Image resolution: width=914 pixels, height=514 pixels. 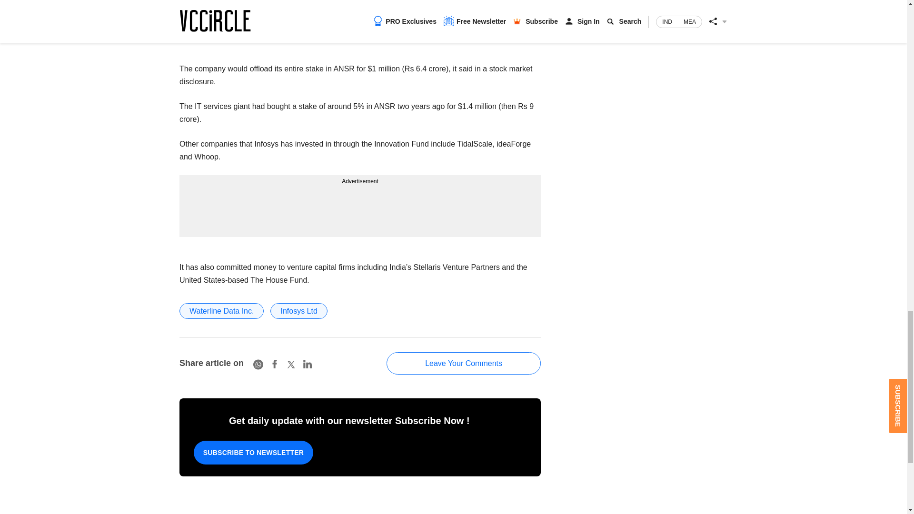 I want to click on Leave Your Comments, so click(x=464, y=363).